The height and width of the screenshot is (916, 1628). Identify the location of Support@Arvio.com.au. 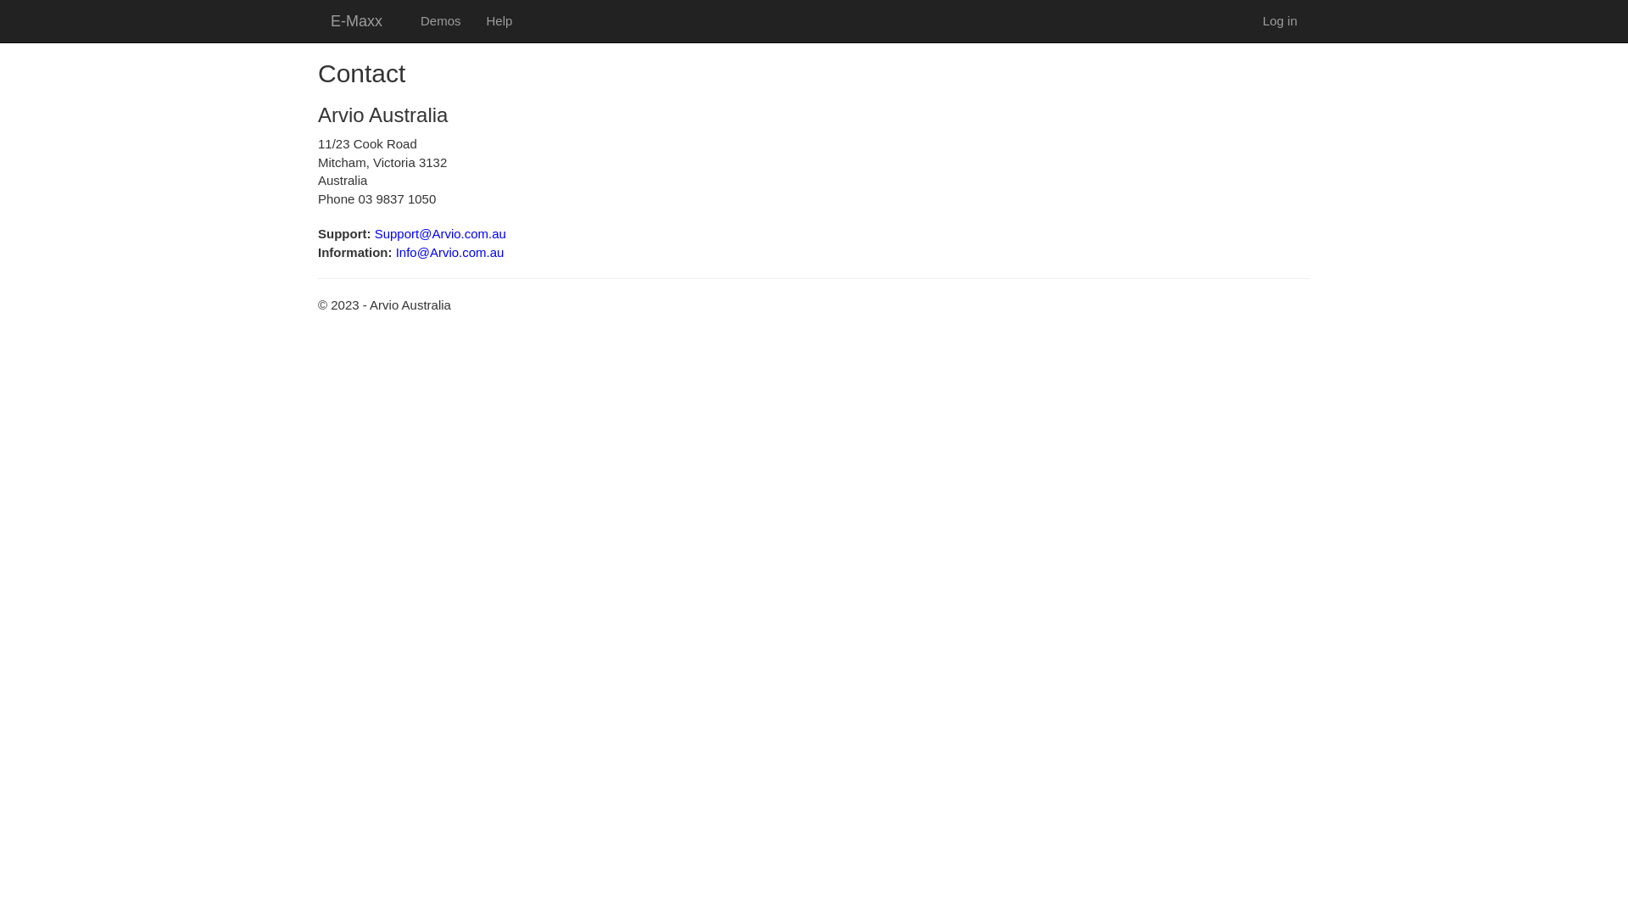
(441, 234).